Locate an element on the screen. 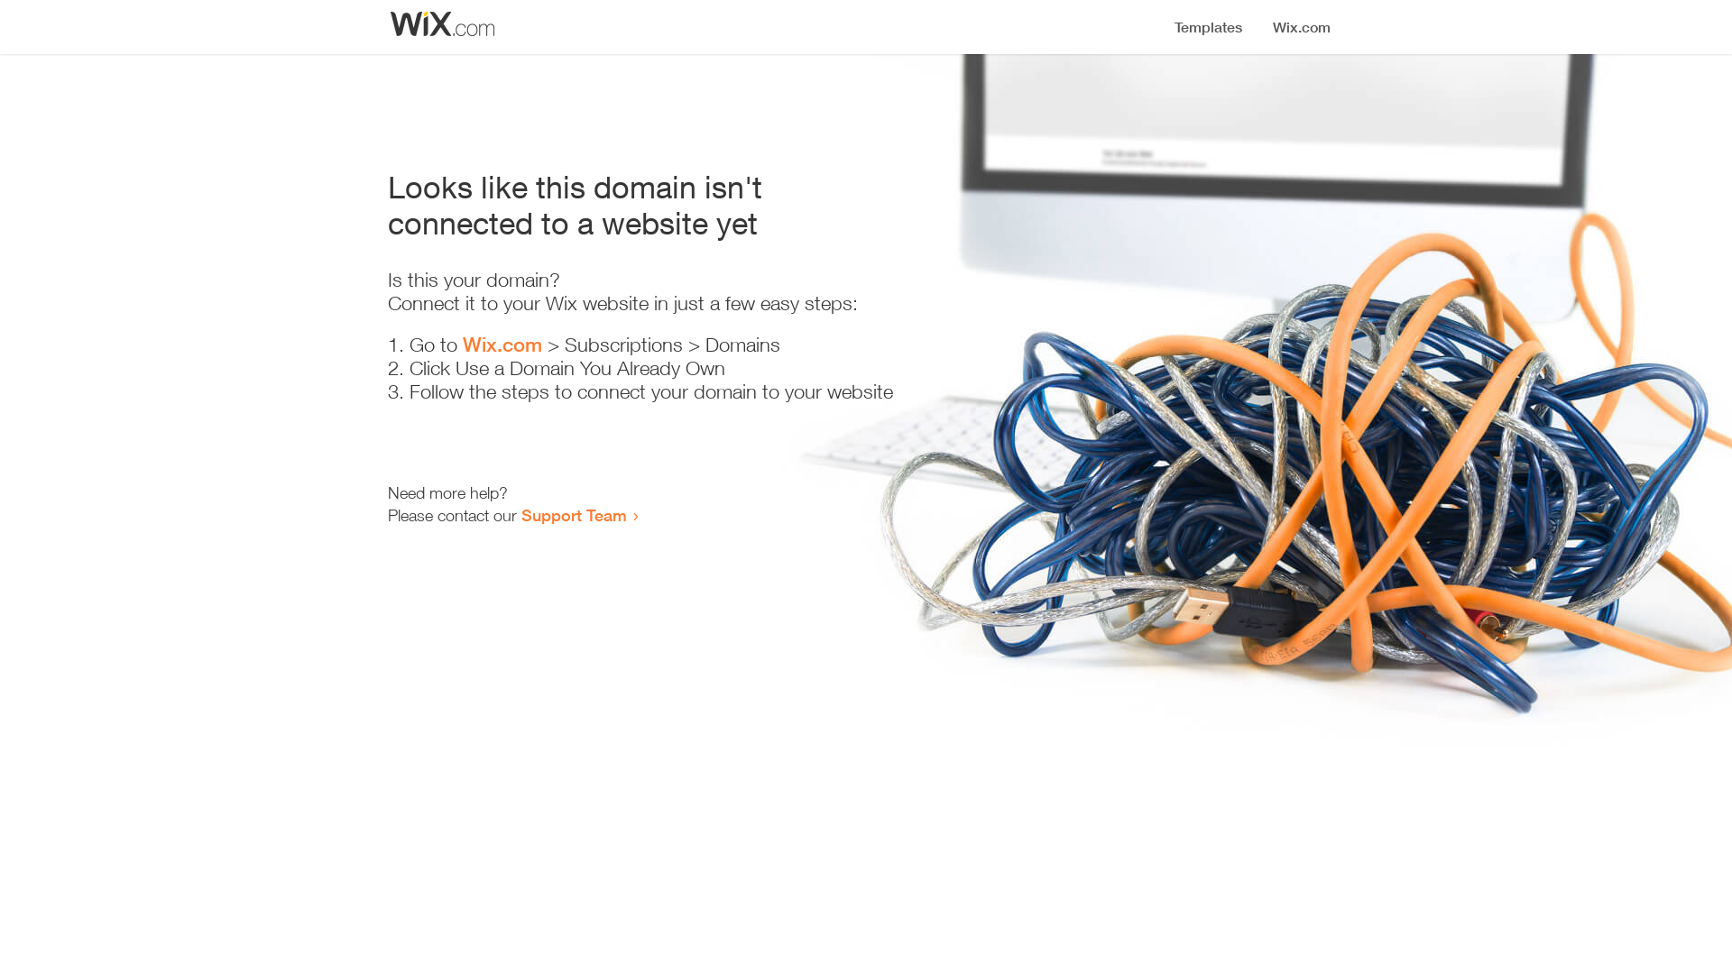 The height and width of the screenshot is (974, 1732). Wix.com is located at coordinates (502, 345).